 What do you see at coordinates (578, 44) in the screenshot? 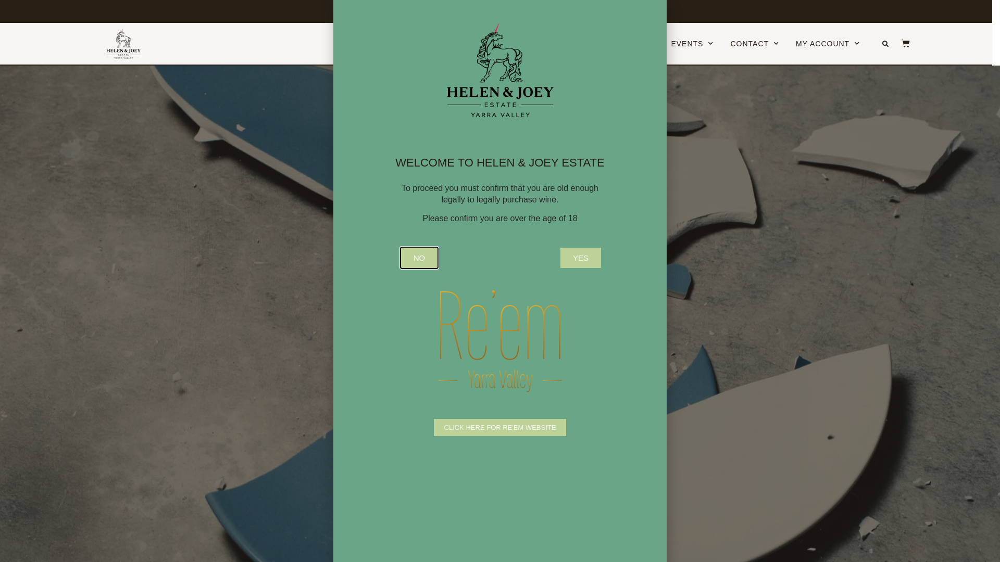
I see `BOOKINGS` at bounding box center [578, 44].